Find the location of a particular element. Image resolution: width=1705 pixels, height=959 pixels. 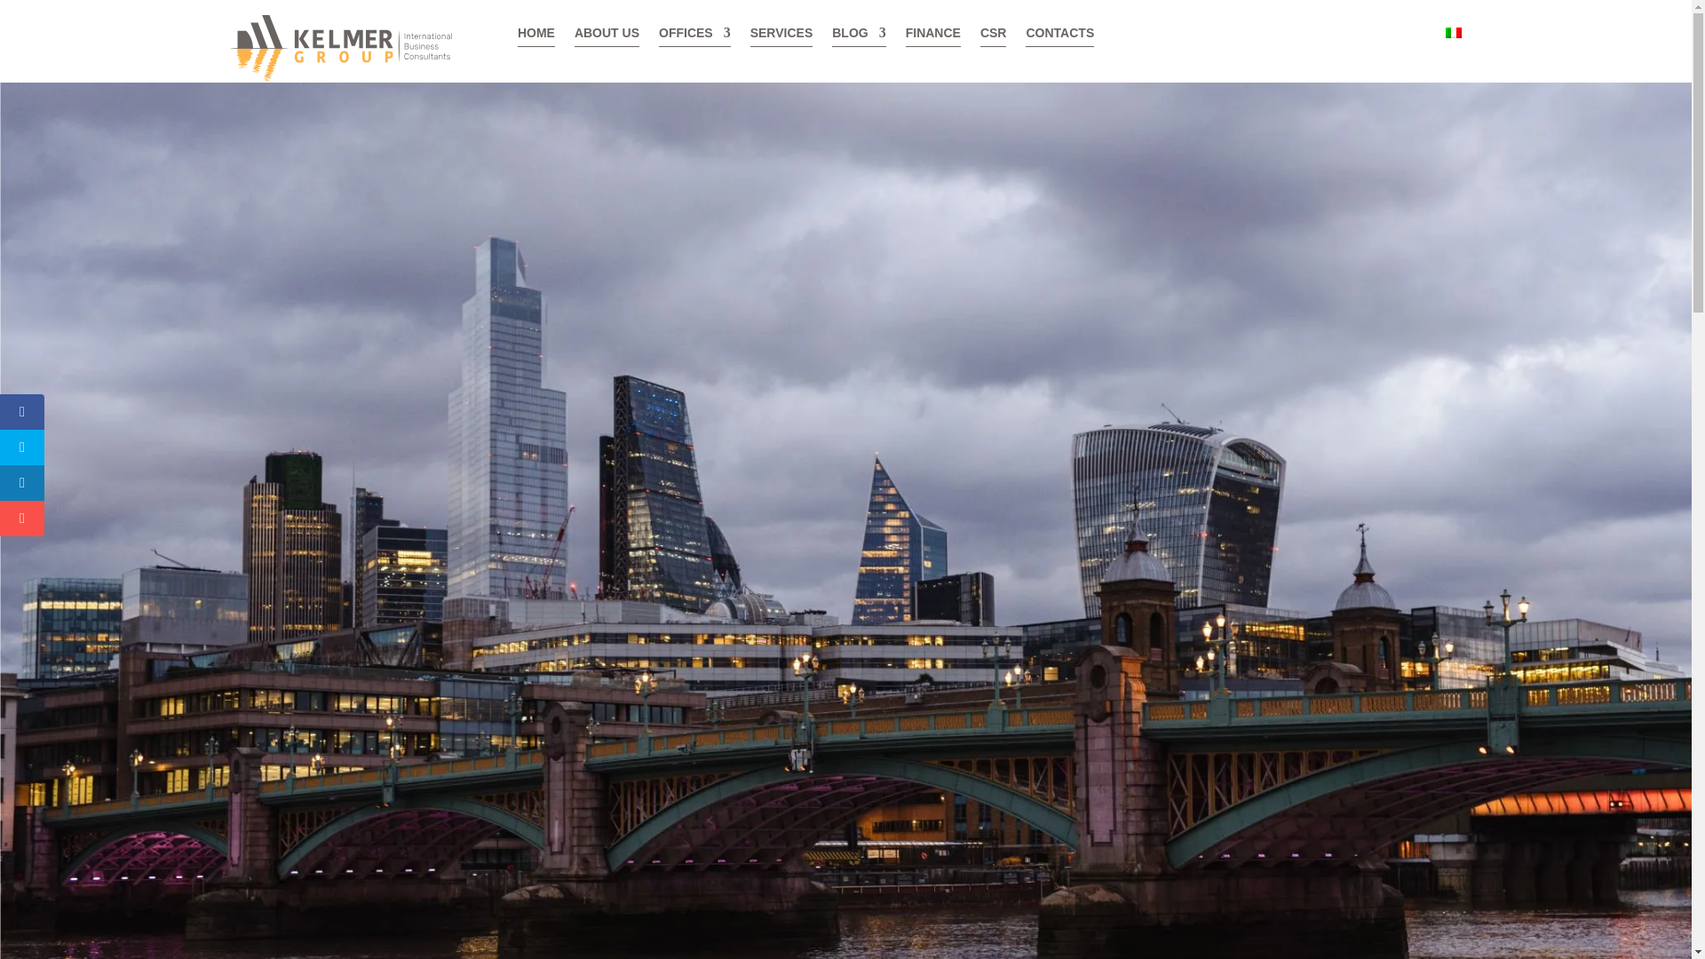

BLOG is located at coordinates (858, 36).